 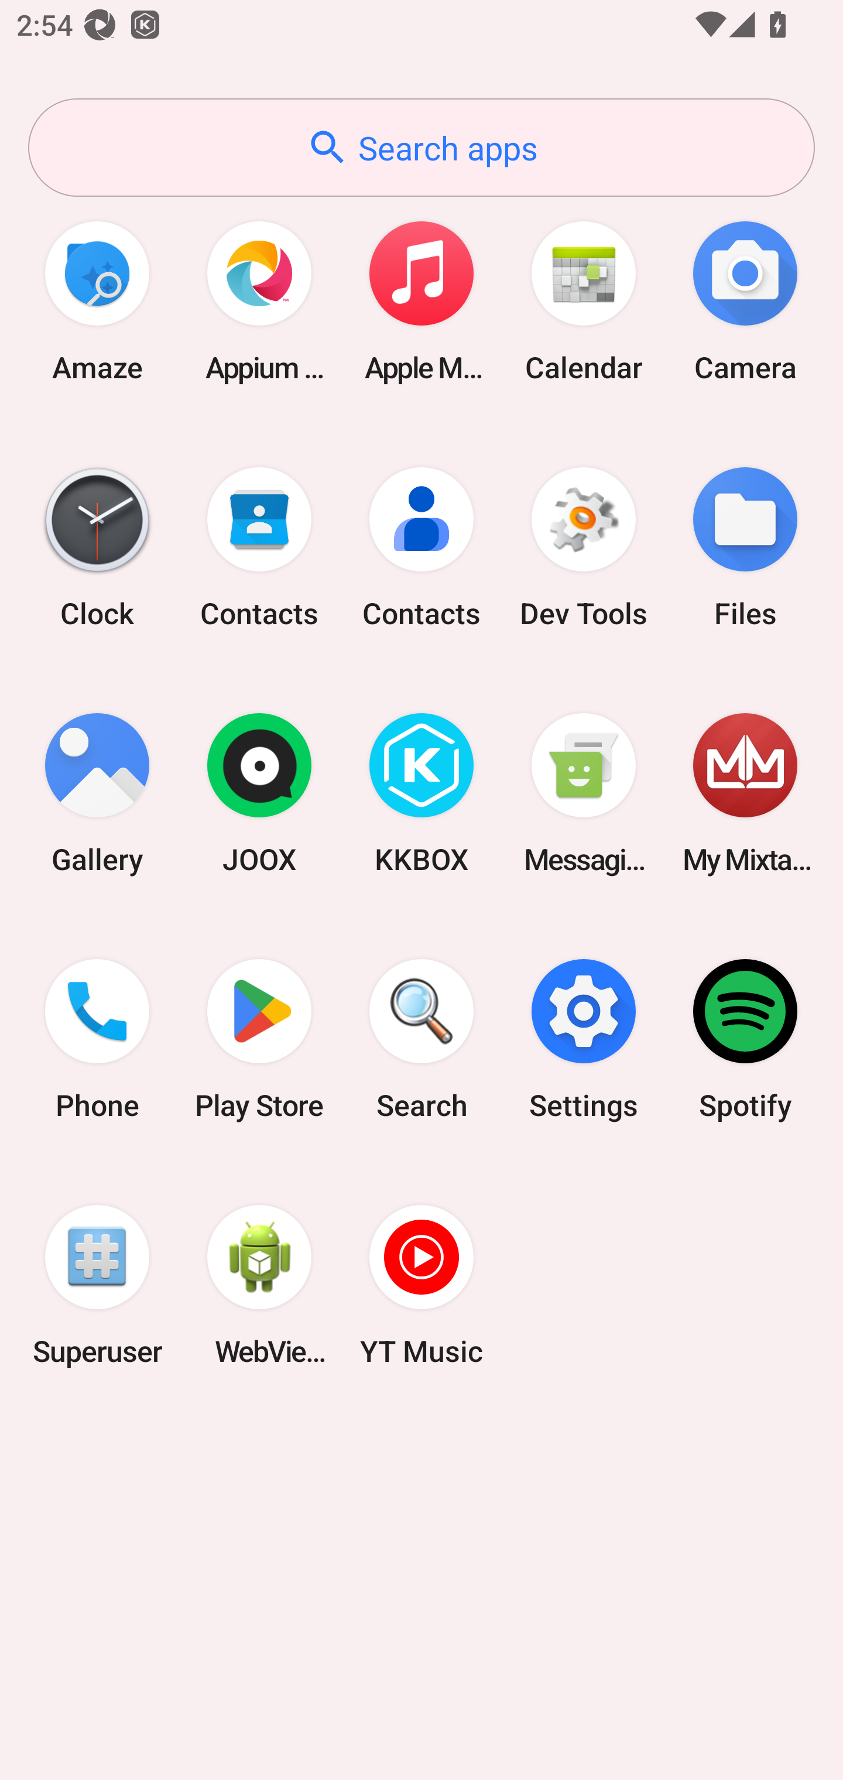 What do you see at coordinates (583, 1039) in the screenshot?
I see `Settings` at bounding box center [583, 1039].